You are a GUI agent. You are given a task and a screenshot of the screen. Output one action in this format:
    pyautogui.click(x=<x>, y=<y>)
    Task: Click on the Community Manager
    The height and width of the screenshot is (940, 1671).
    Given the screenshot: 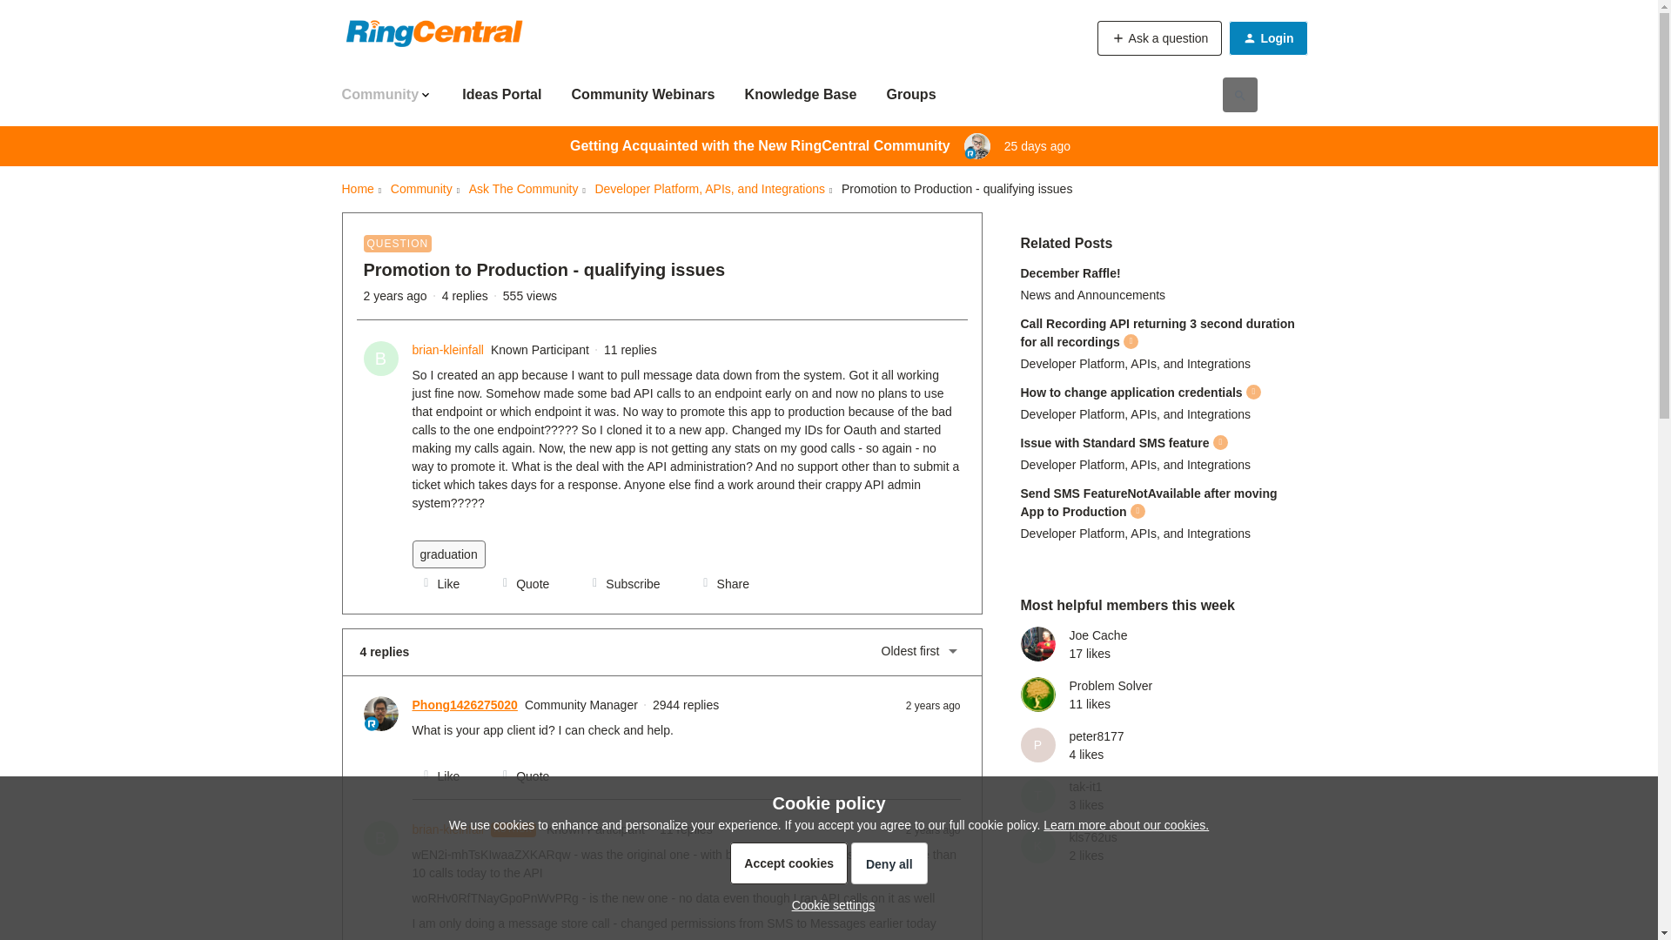 What is the action you would take?
    pyautogui.click(x=970, y=153)
    